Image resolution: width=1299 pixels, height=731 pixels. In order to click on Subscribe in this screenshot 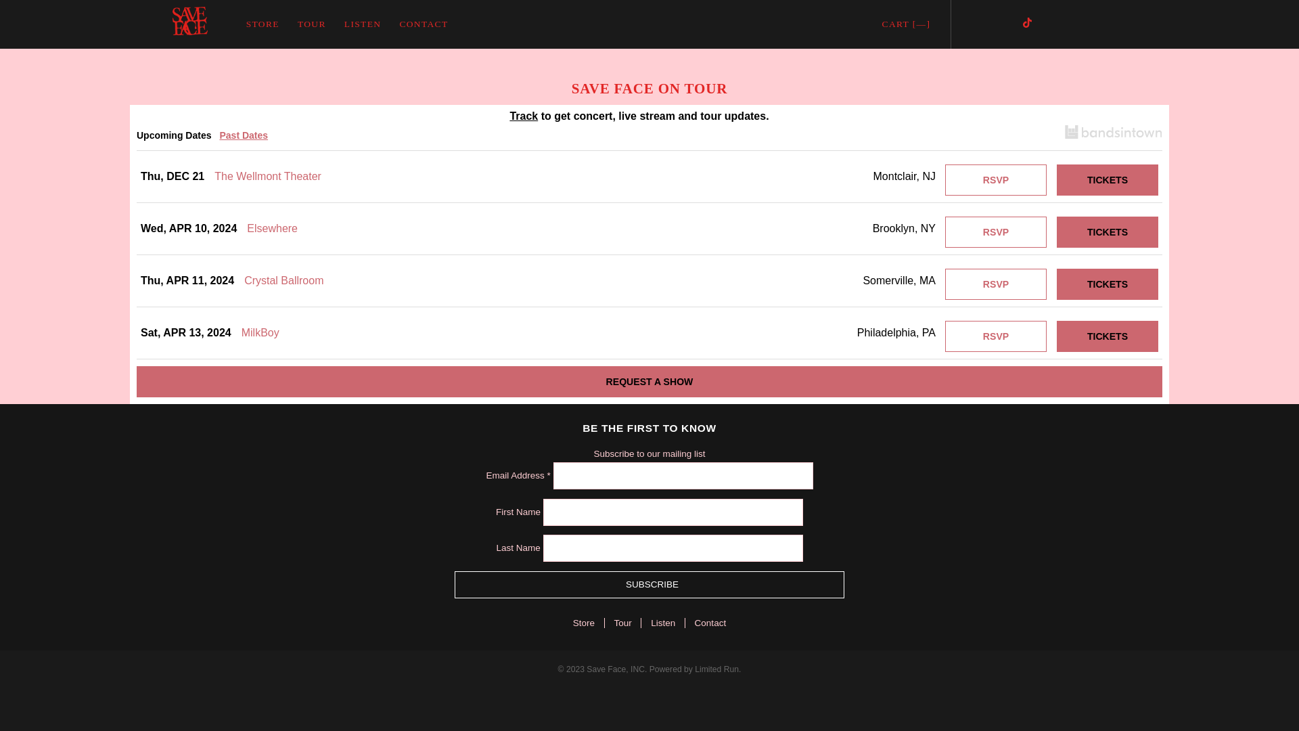, I will do `click(649, 585)`.